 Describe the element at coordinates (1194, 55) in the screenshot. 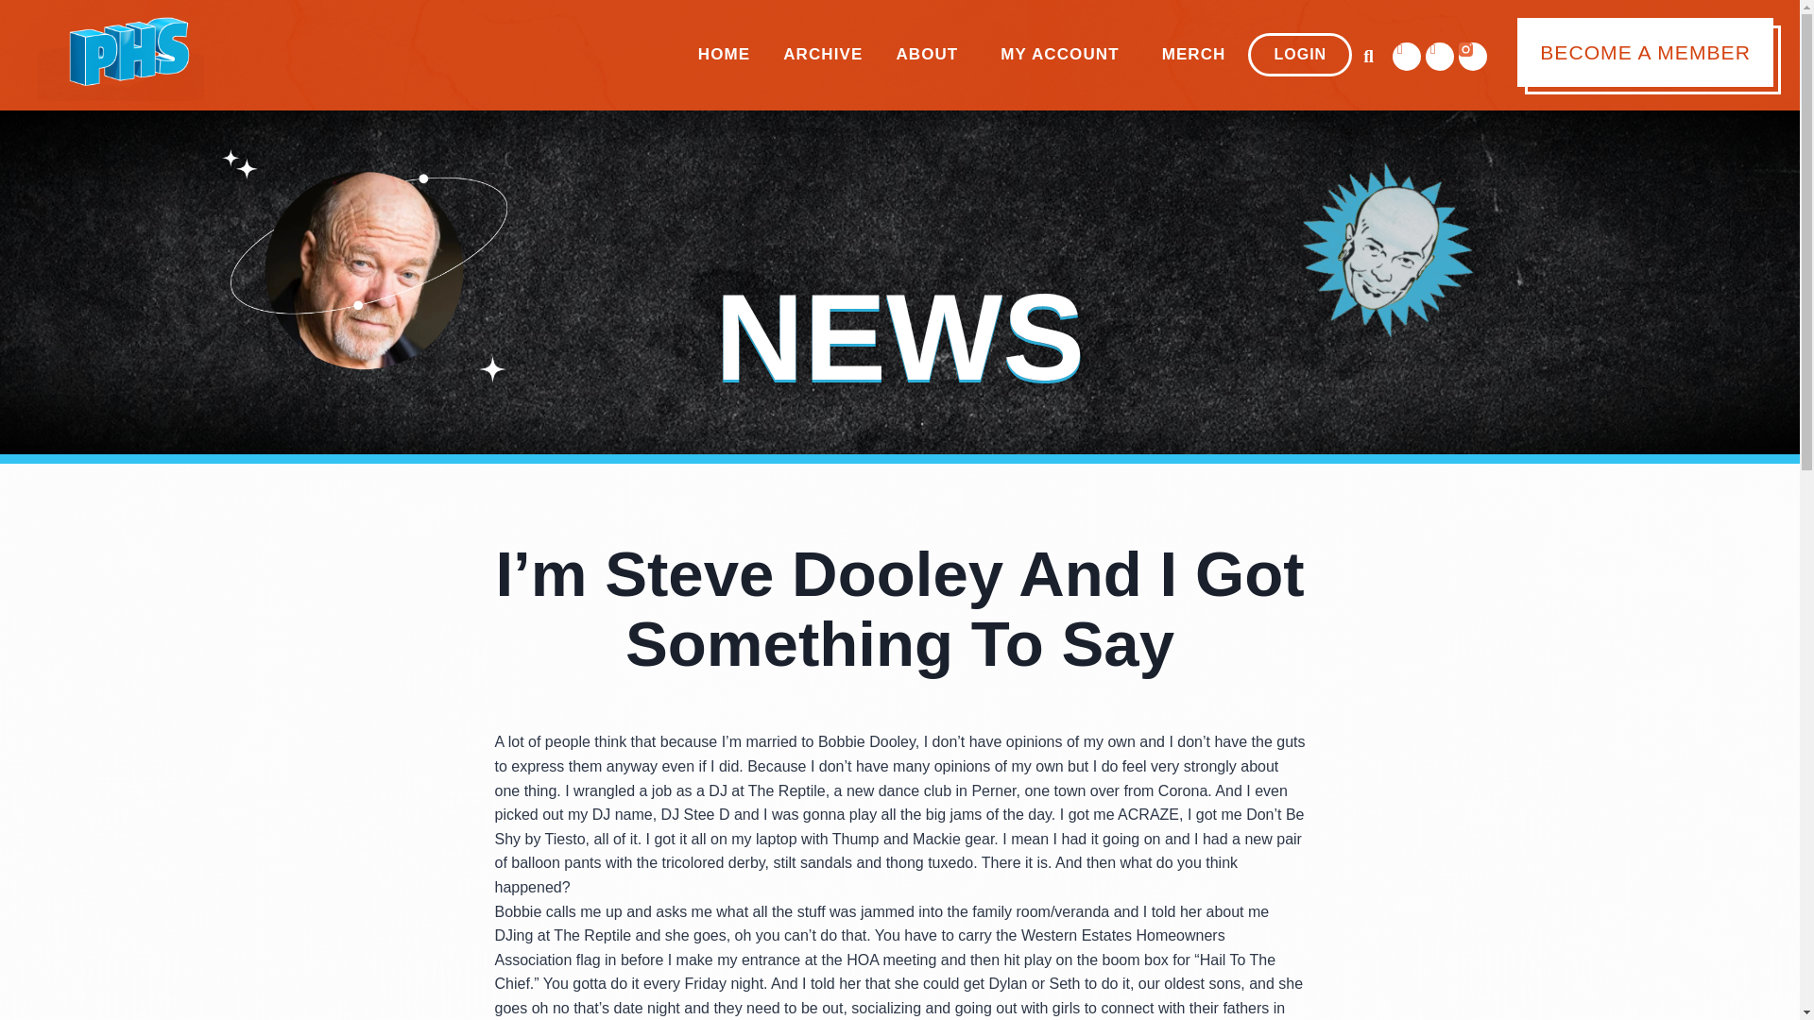

I see `MERCH` at that location.